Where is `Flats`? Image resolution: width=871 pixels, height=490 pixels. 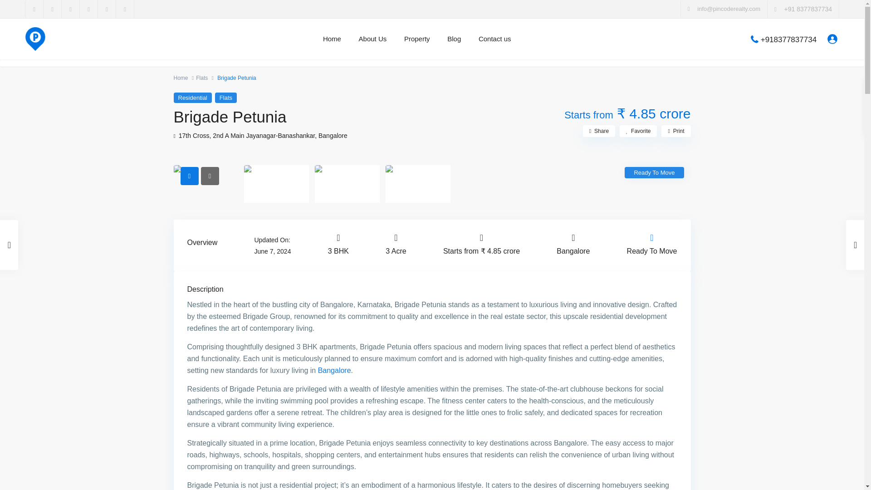
Flats is located at coordinates (226, 98).